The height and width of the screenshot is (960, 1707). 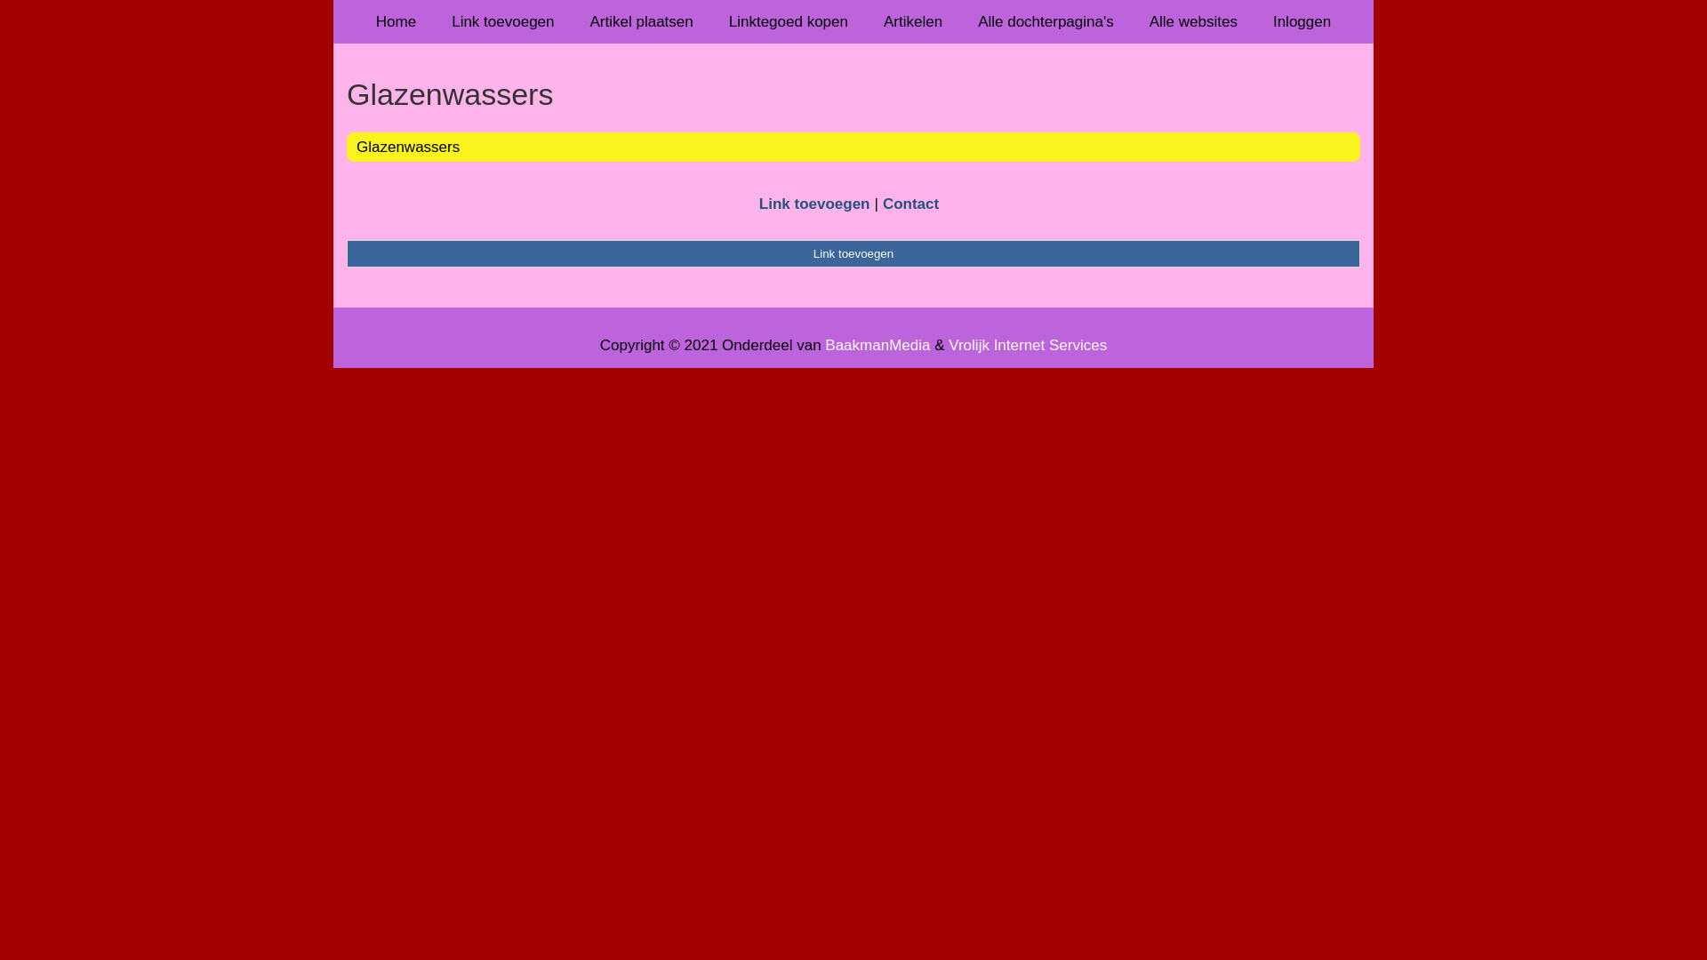 What do you see at coordinates (913, 21) in the screenshot?
I see `Artikelen` at bounding box center [913, 21].